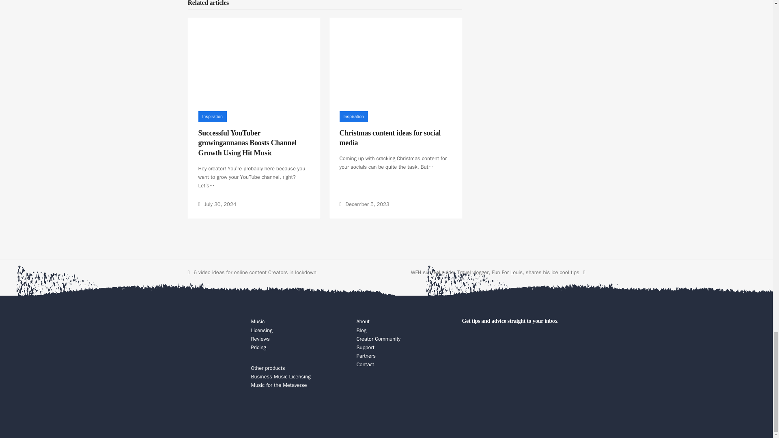  I want to click on Christmas content ideas for social media, so click(390, 138).